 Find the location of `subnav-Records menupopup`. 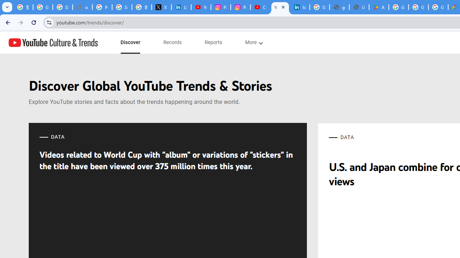

subnav-Records menupopup is located at coordinates (172, 42).